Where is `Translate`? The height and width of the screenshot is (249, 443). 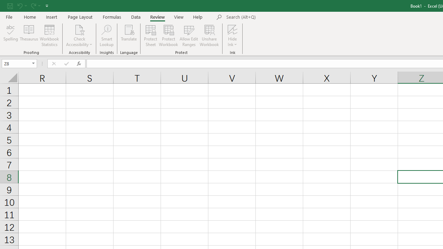 Translate is located at coordinates (129, 35).